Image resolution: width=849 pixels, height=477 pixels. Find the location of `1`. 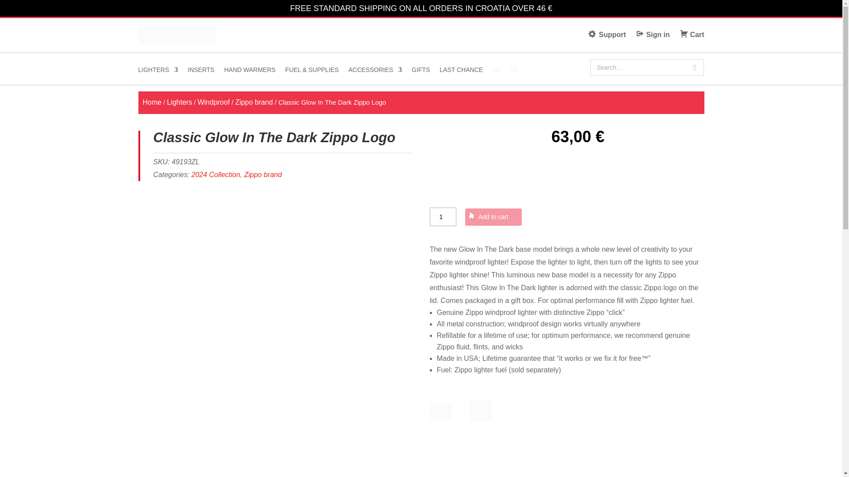

1 is located at coordinates (443, 216).